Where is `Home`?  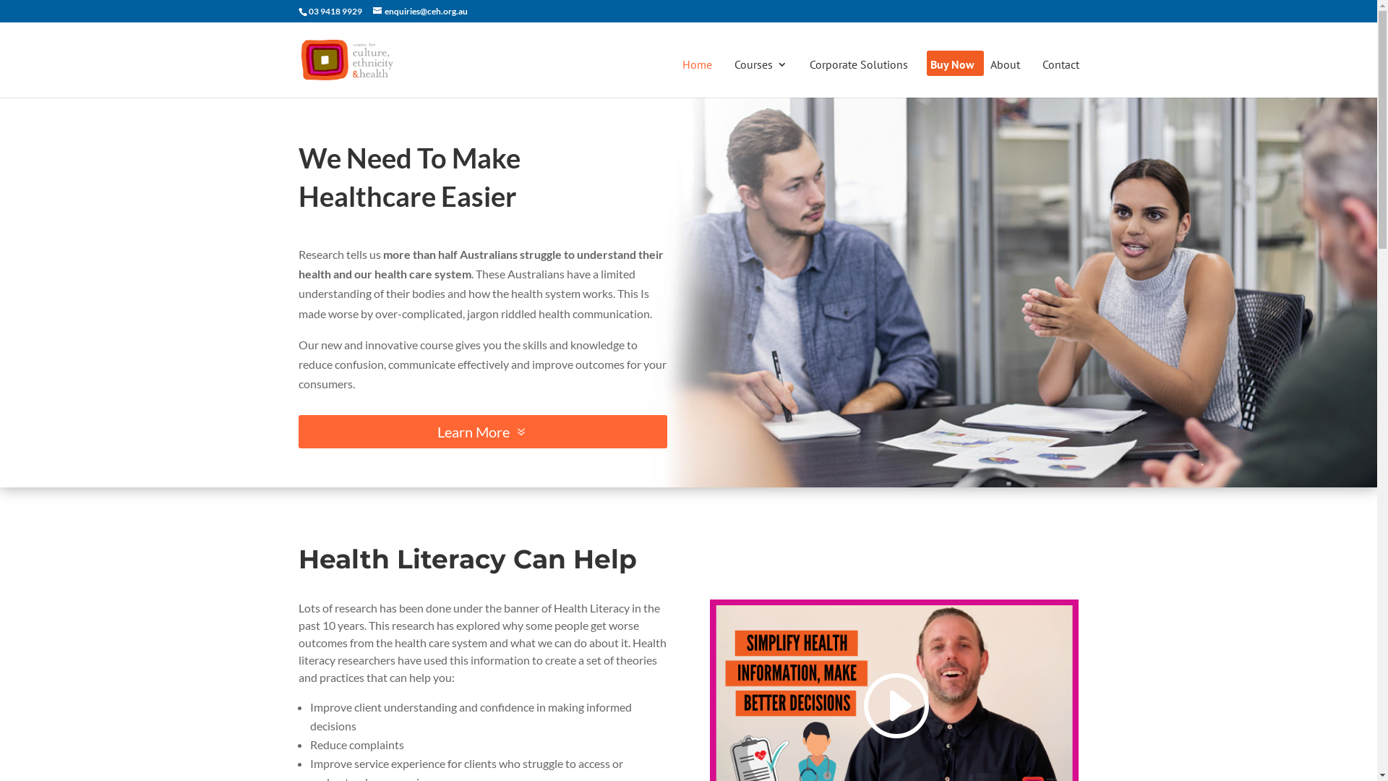 Home is located at coordinates (697, 78).